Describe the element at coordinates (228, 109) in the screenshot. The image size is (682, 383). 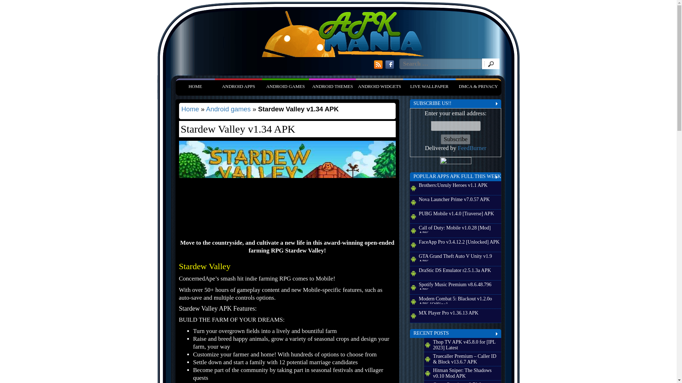
I see `Android games` at that location.